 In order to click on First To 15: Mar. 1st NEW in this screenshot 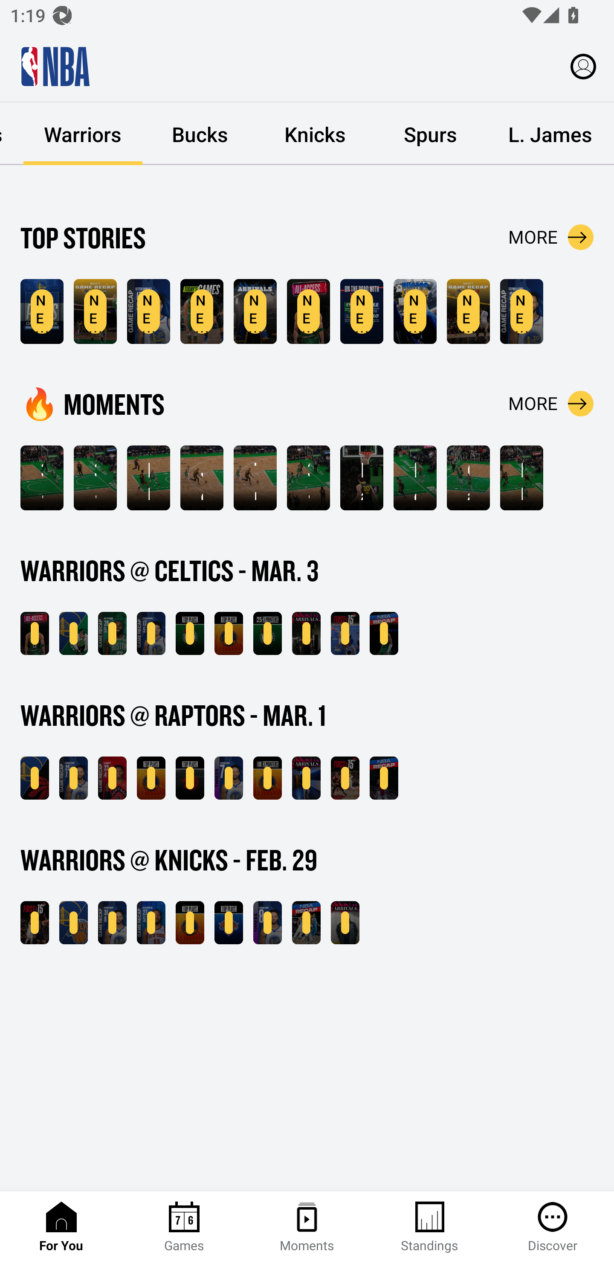, I will do `click(345, 778)`.